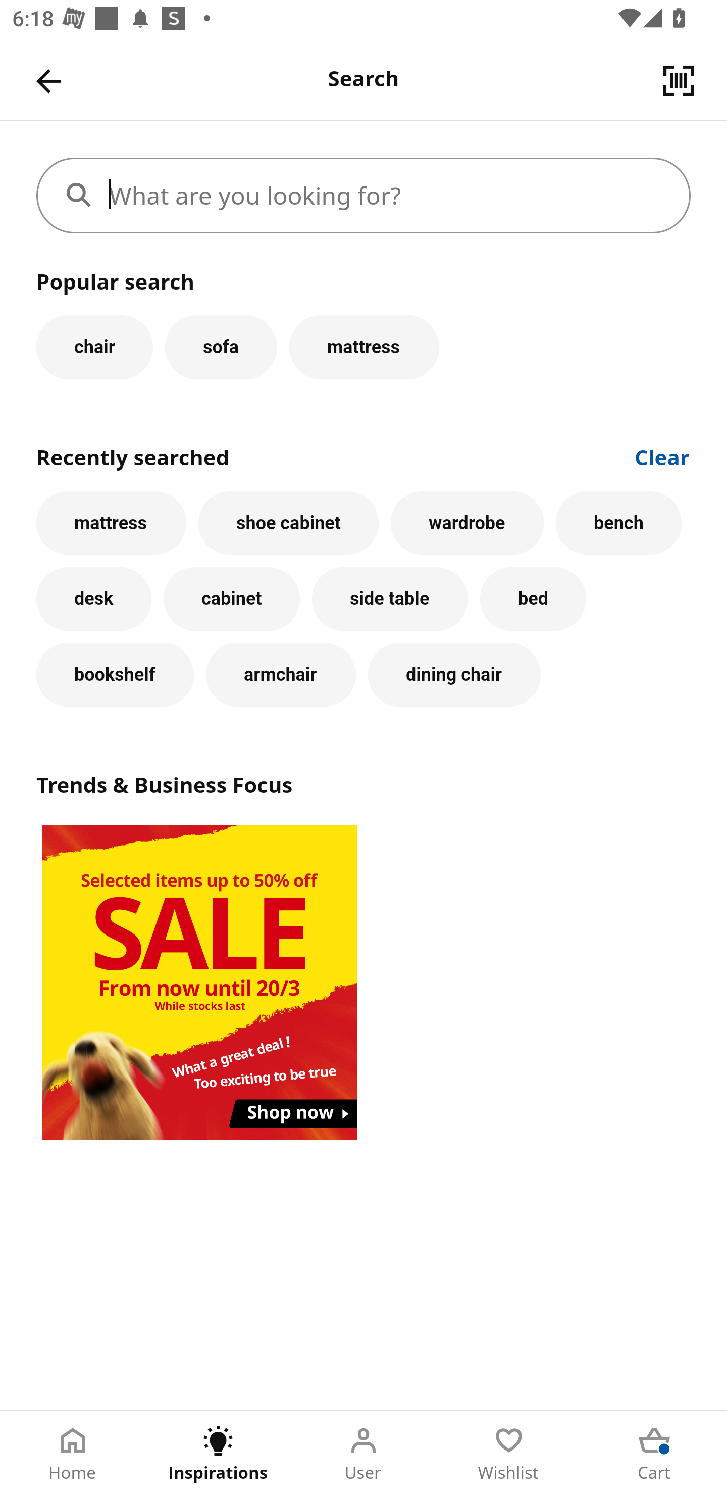  What do you see at coordinates (654, 1454) in the screenshot?
I see `Cart
Tab 5 of 5` at bounding box center [654, 1454].